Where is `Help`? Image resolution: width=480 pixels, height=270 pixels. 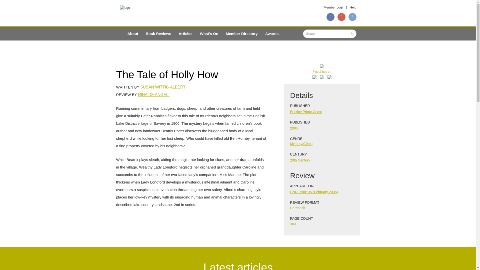
Help is located at coordinates (353, 7).